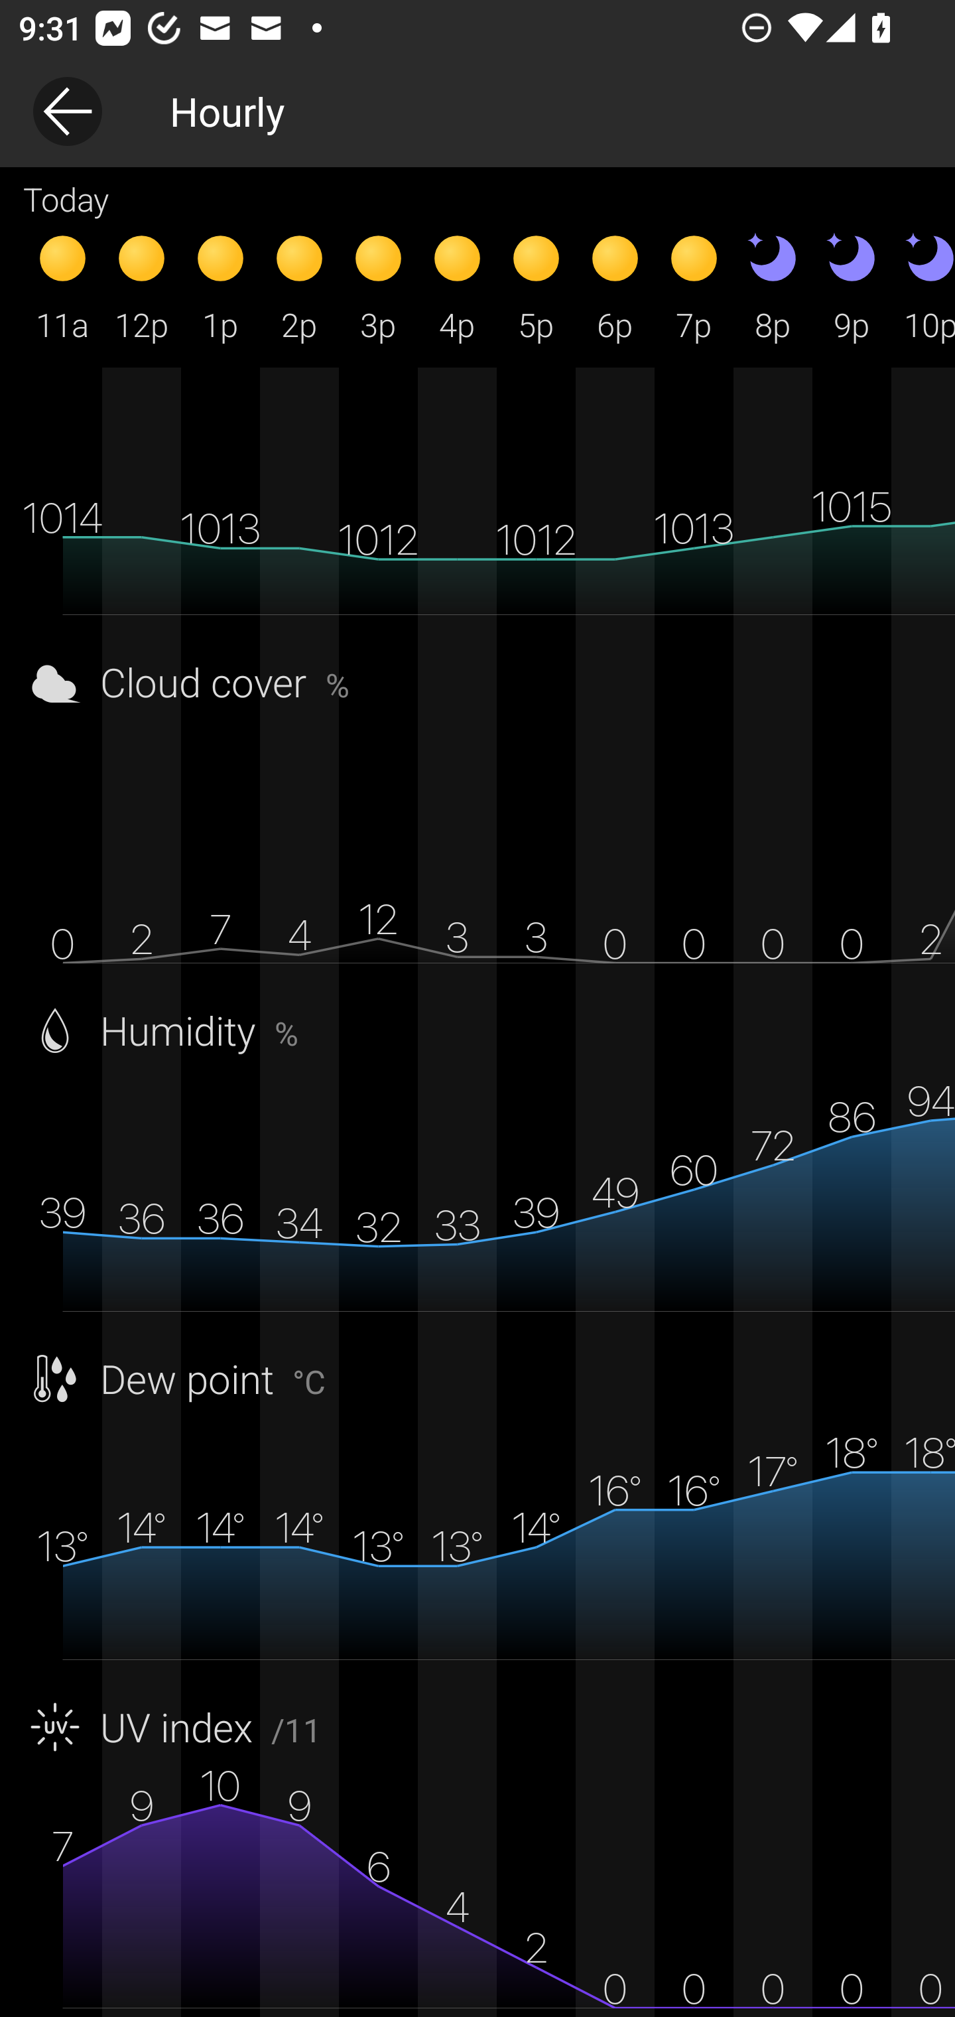 The image size is (955, 2017). Describe the element at coordinates (694, 286) in the screenshot. I see `7p` at that location.